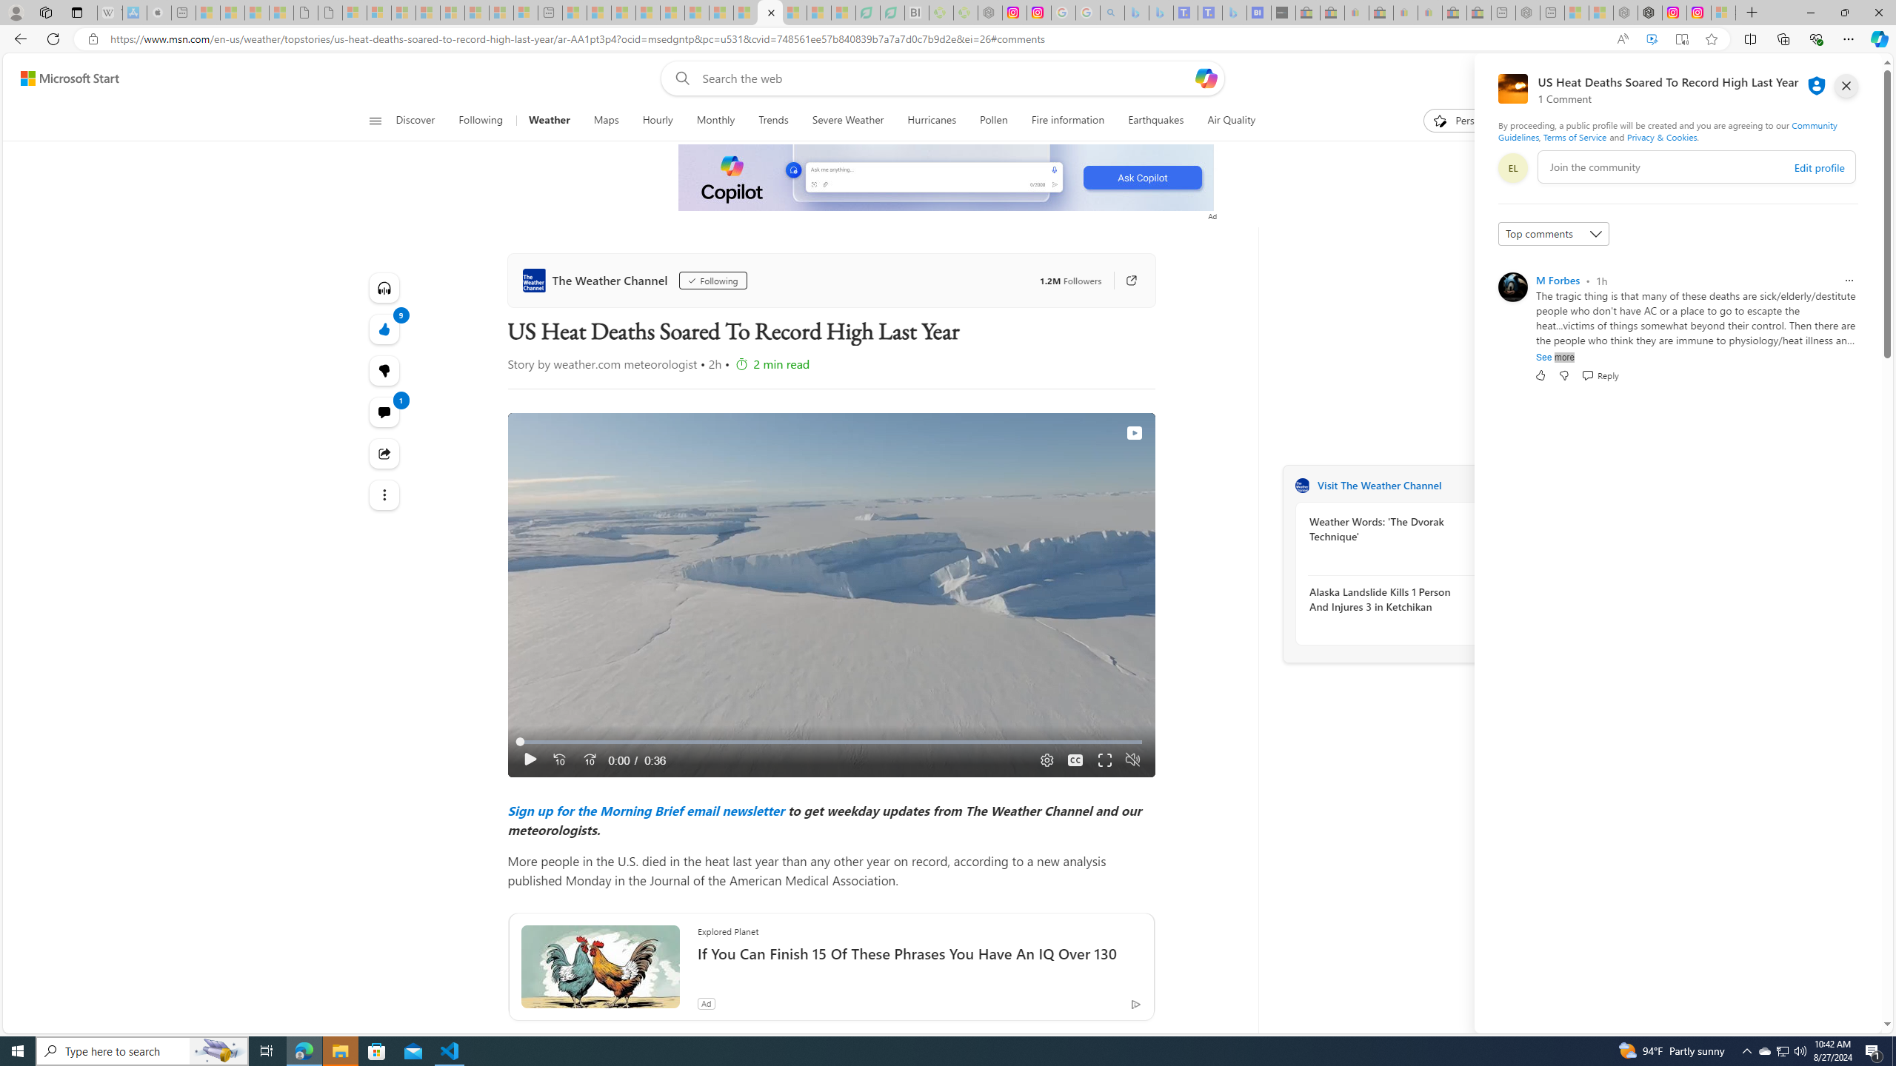 This screenshot has height=1066, width=1896. What do you see at coordinates (606, 121) in the screenshot?
I see `Maps` at bounding box center [606, 121].